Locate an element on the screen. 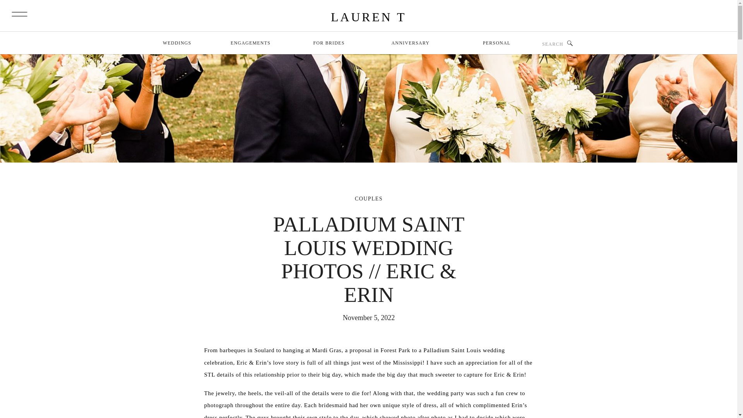 The image size is (743, 418). WEDDINGS is located at coordinates (176, 44).